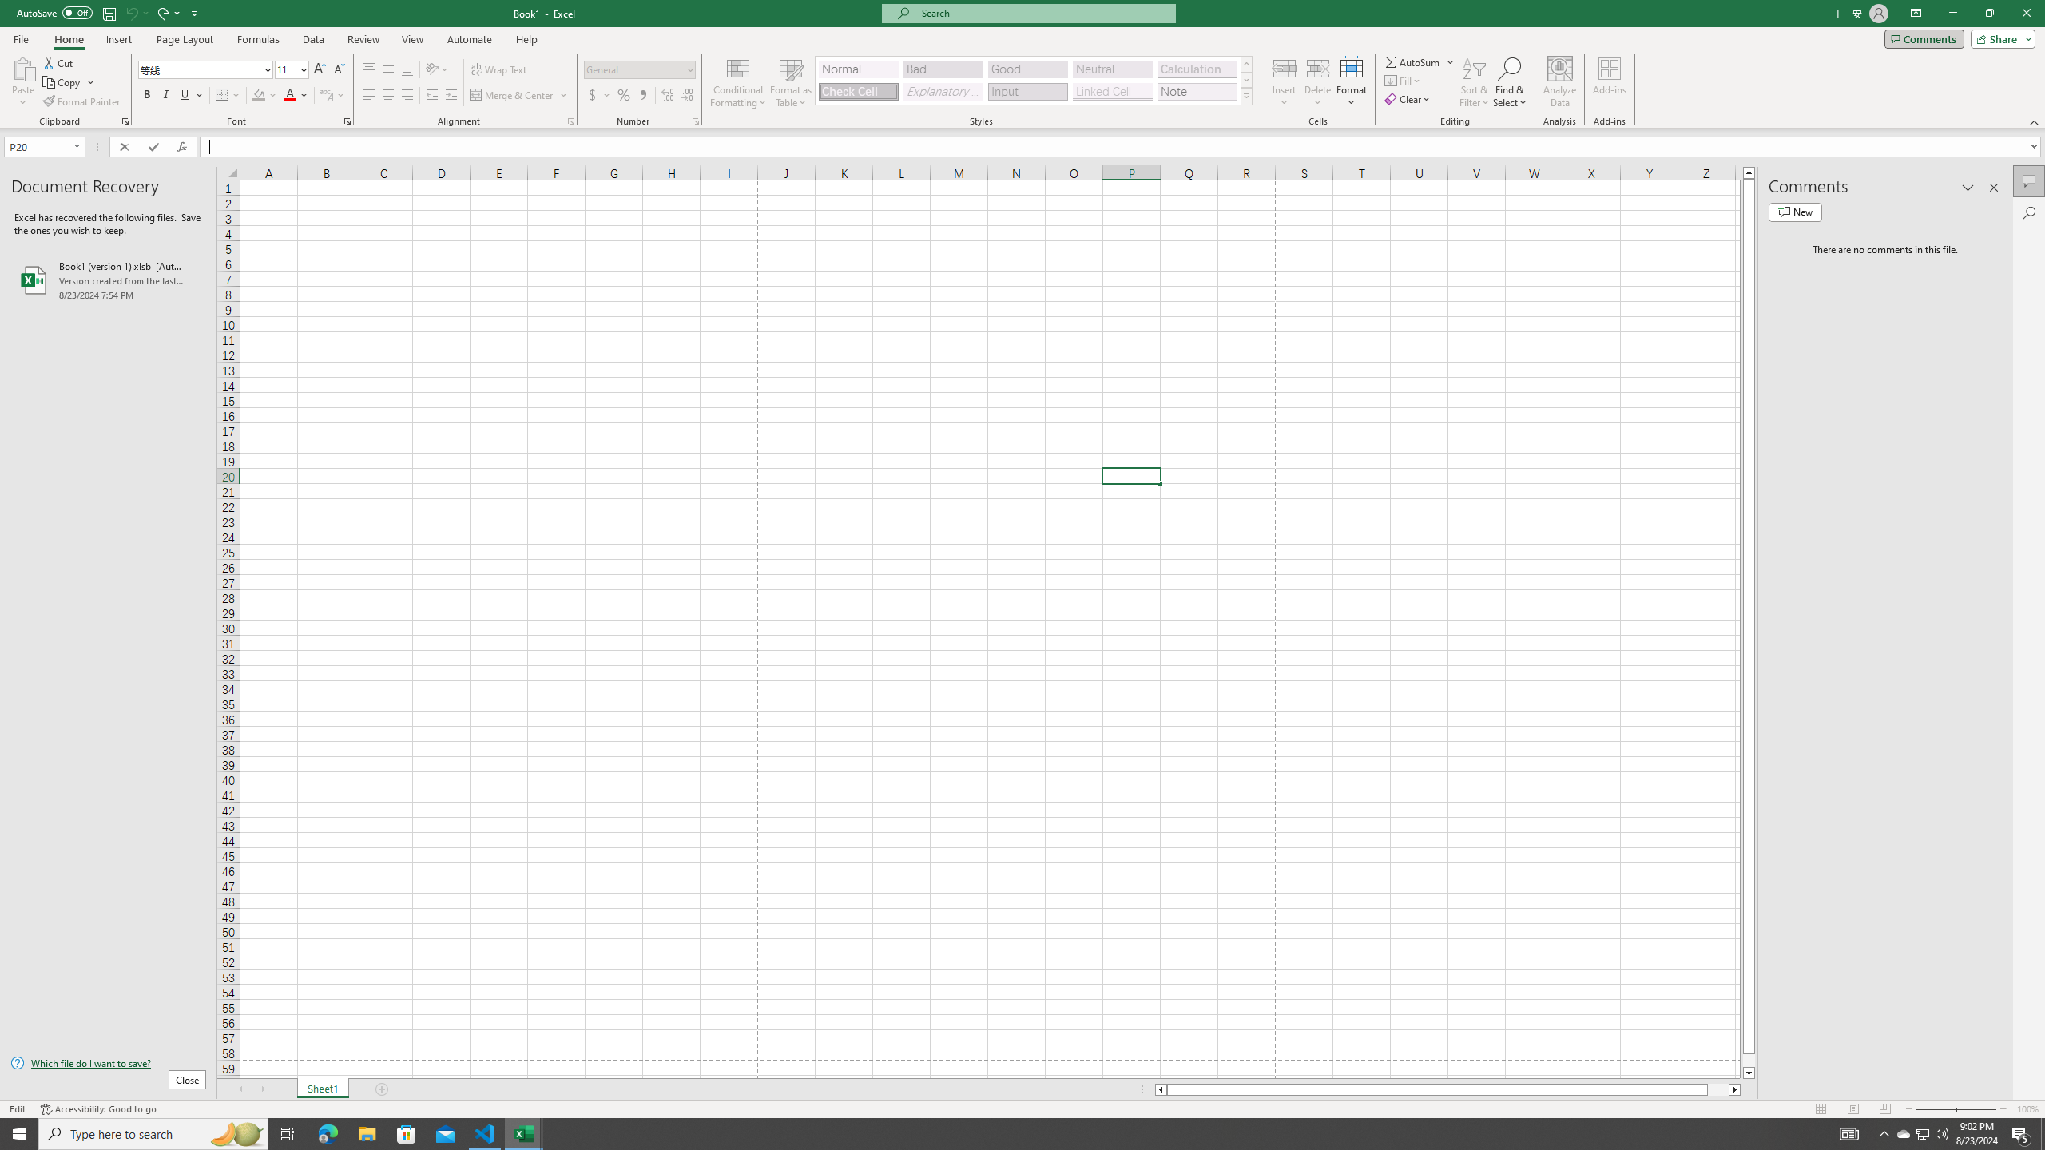 The height and width of the screenshot is (1150, 2045). Describe the element at coordinates (77, 146) in the screenshot. I see `Open` at that location.